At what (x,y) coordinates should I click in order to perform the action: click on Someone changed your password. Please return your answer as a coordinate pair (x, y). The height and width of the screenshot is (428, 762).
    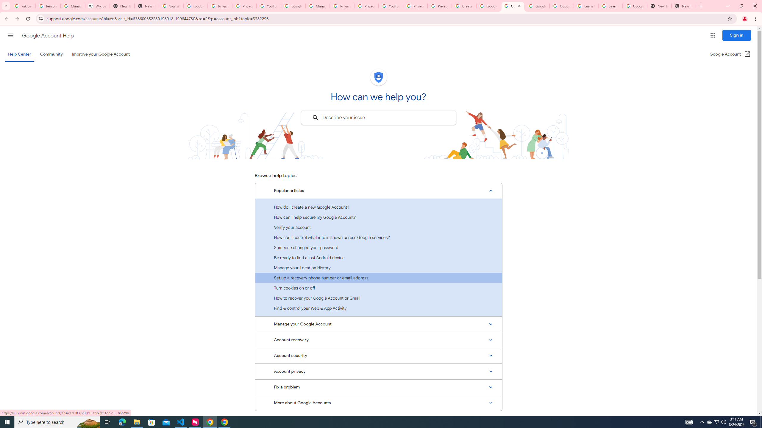
    Looking at the image, I should click on (378, 247).